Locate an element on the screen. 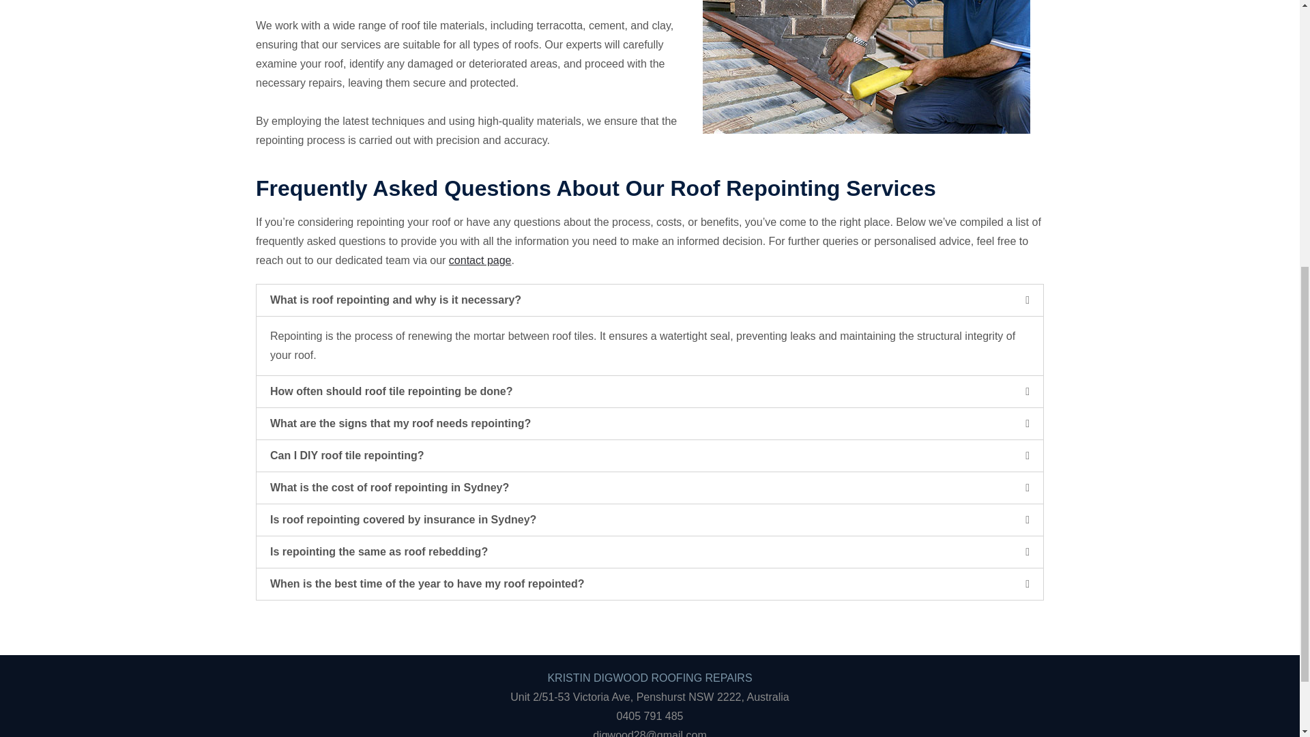 Image resolution: width=1310 pixels, height=737 pixels. What is the cost of roof repointing in Sydney? is located at coordinates (389, 487).